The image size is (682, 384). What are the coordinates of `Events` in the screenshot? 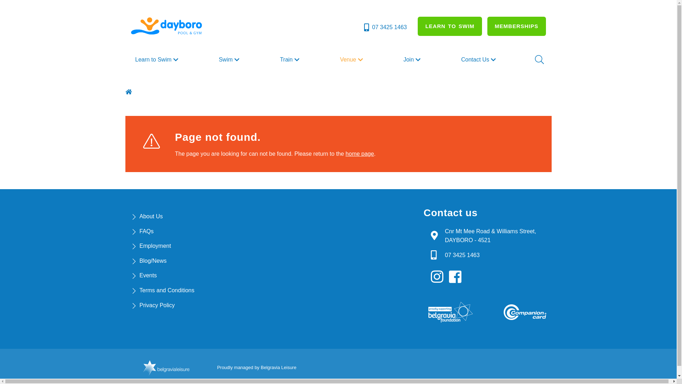 It's located at (148, 275).